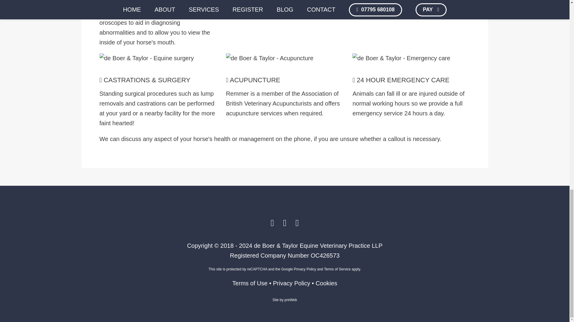  What do you see at coordinates (250, 283) in the screenshot?
I see `Terms of Use` at bounding box center [250, 283].